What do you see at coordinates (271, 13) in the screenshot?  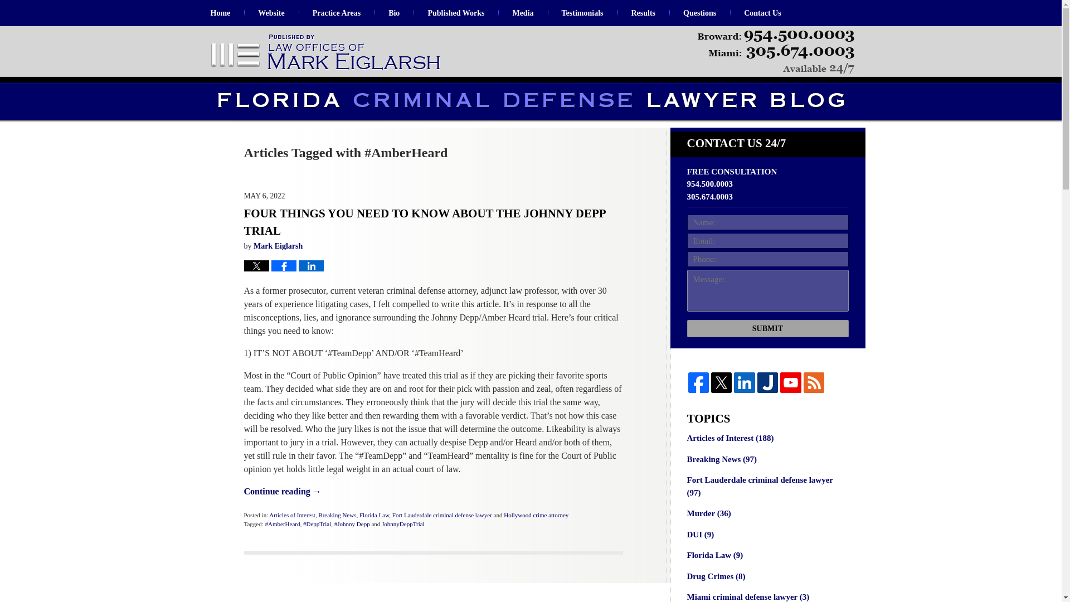 I see `Website` at bounding box center [271, 13].